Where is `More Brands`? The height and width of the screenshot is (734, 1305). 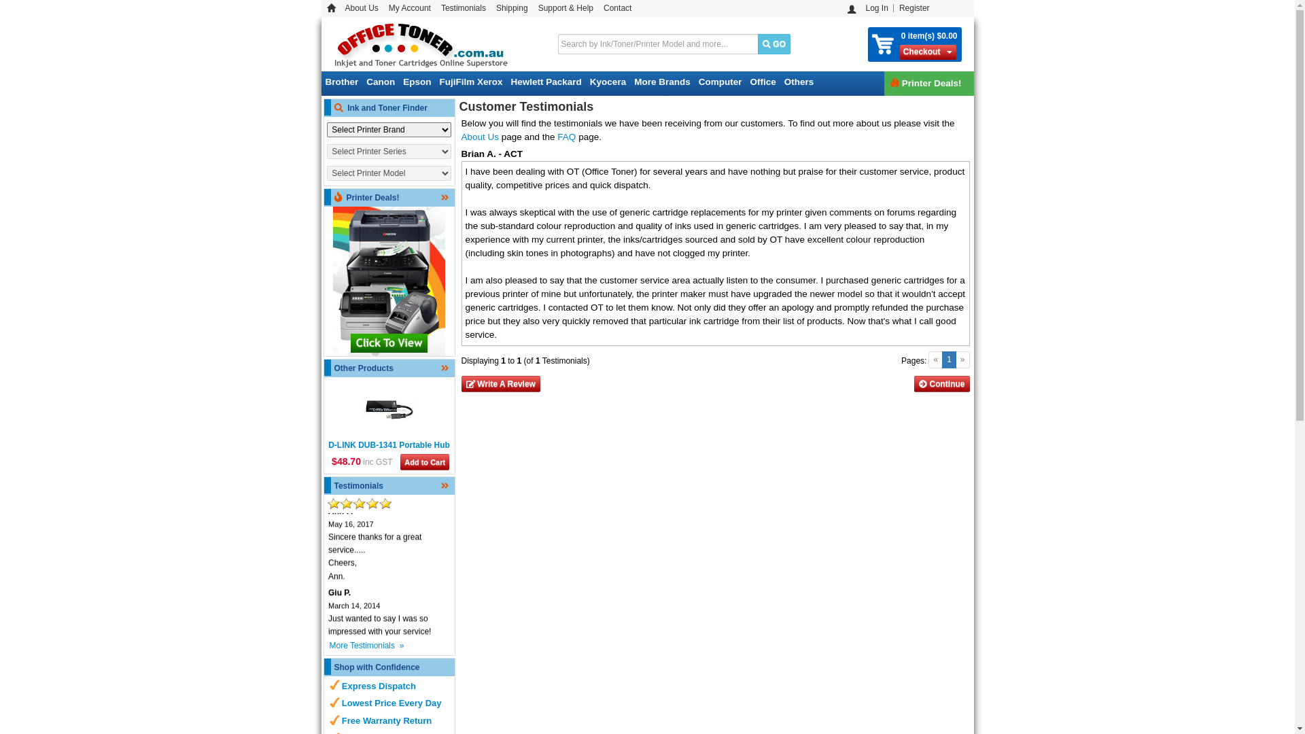
More Brands is located at coordinates (662, 82).